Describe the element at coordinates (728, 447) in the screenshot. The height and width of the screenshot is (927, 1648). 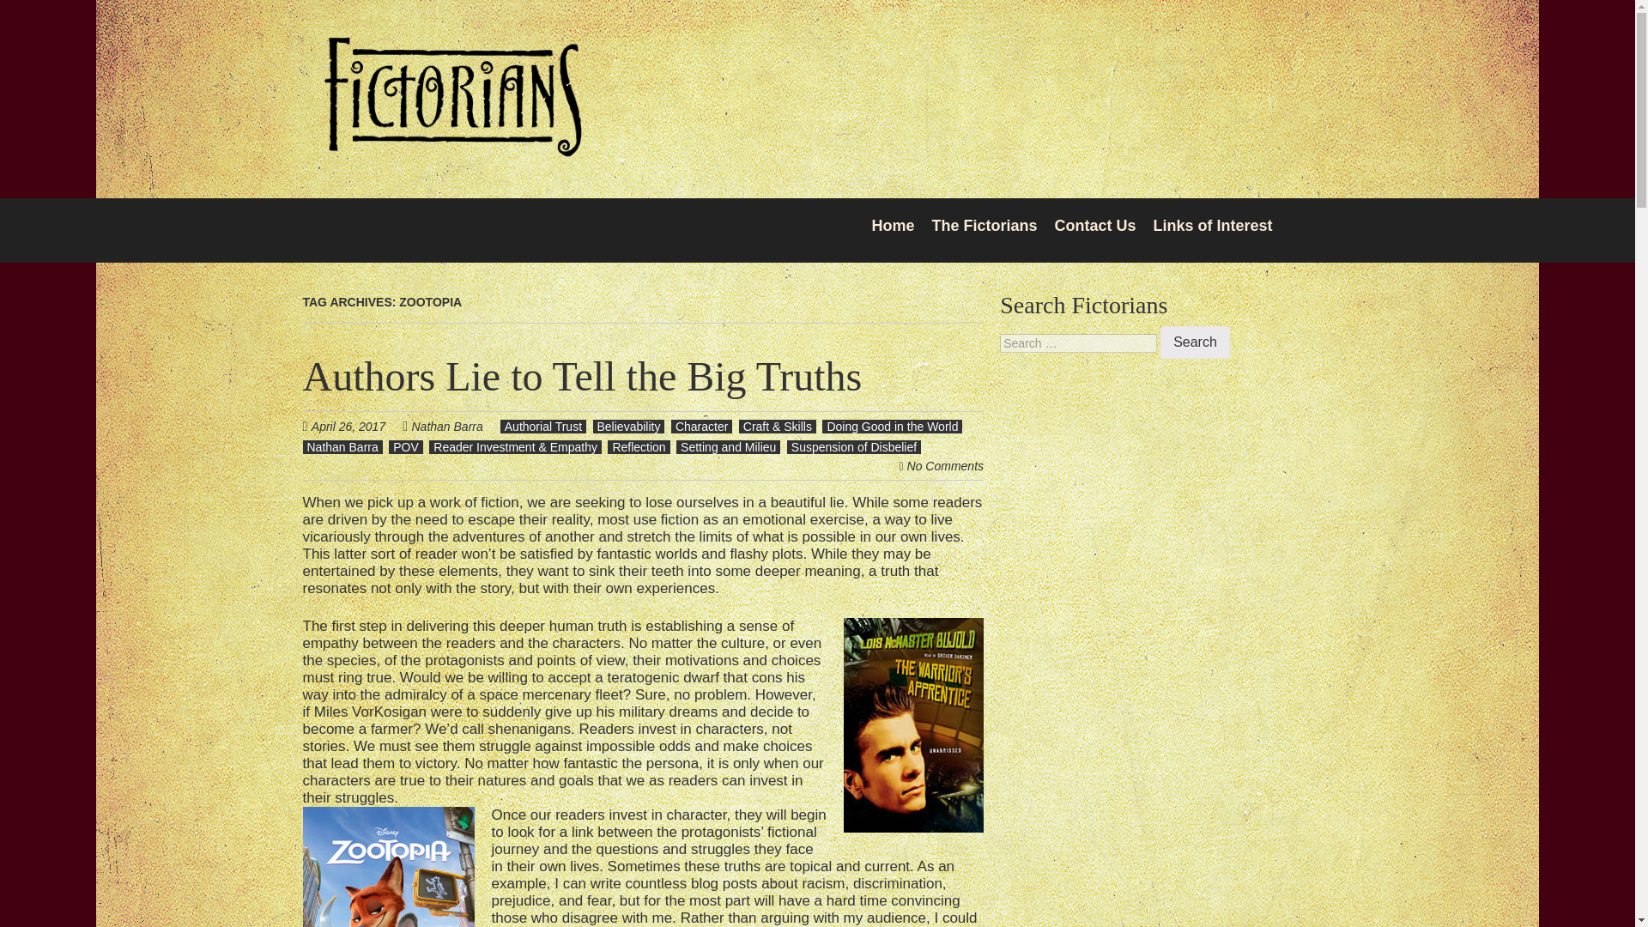
I see `Setting and Milieu` at that location.